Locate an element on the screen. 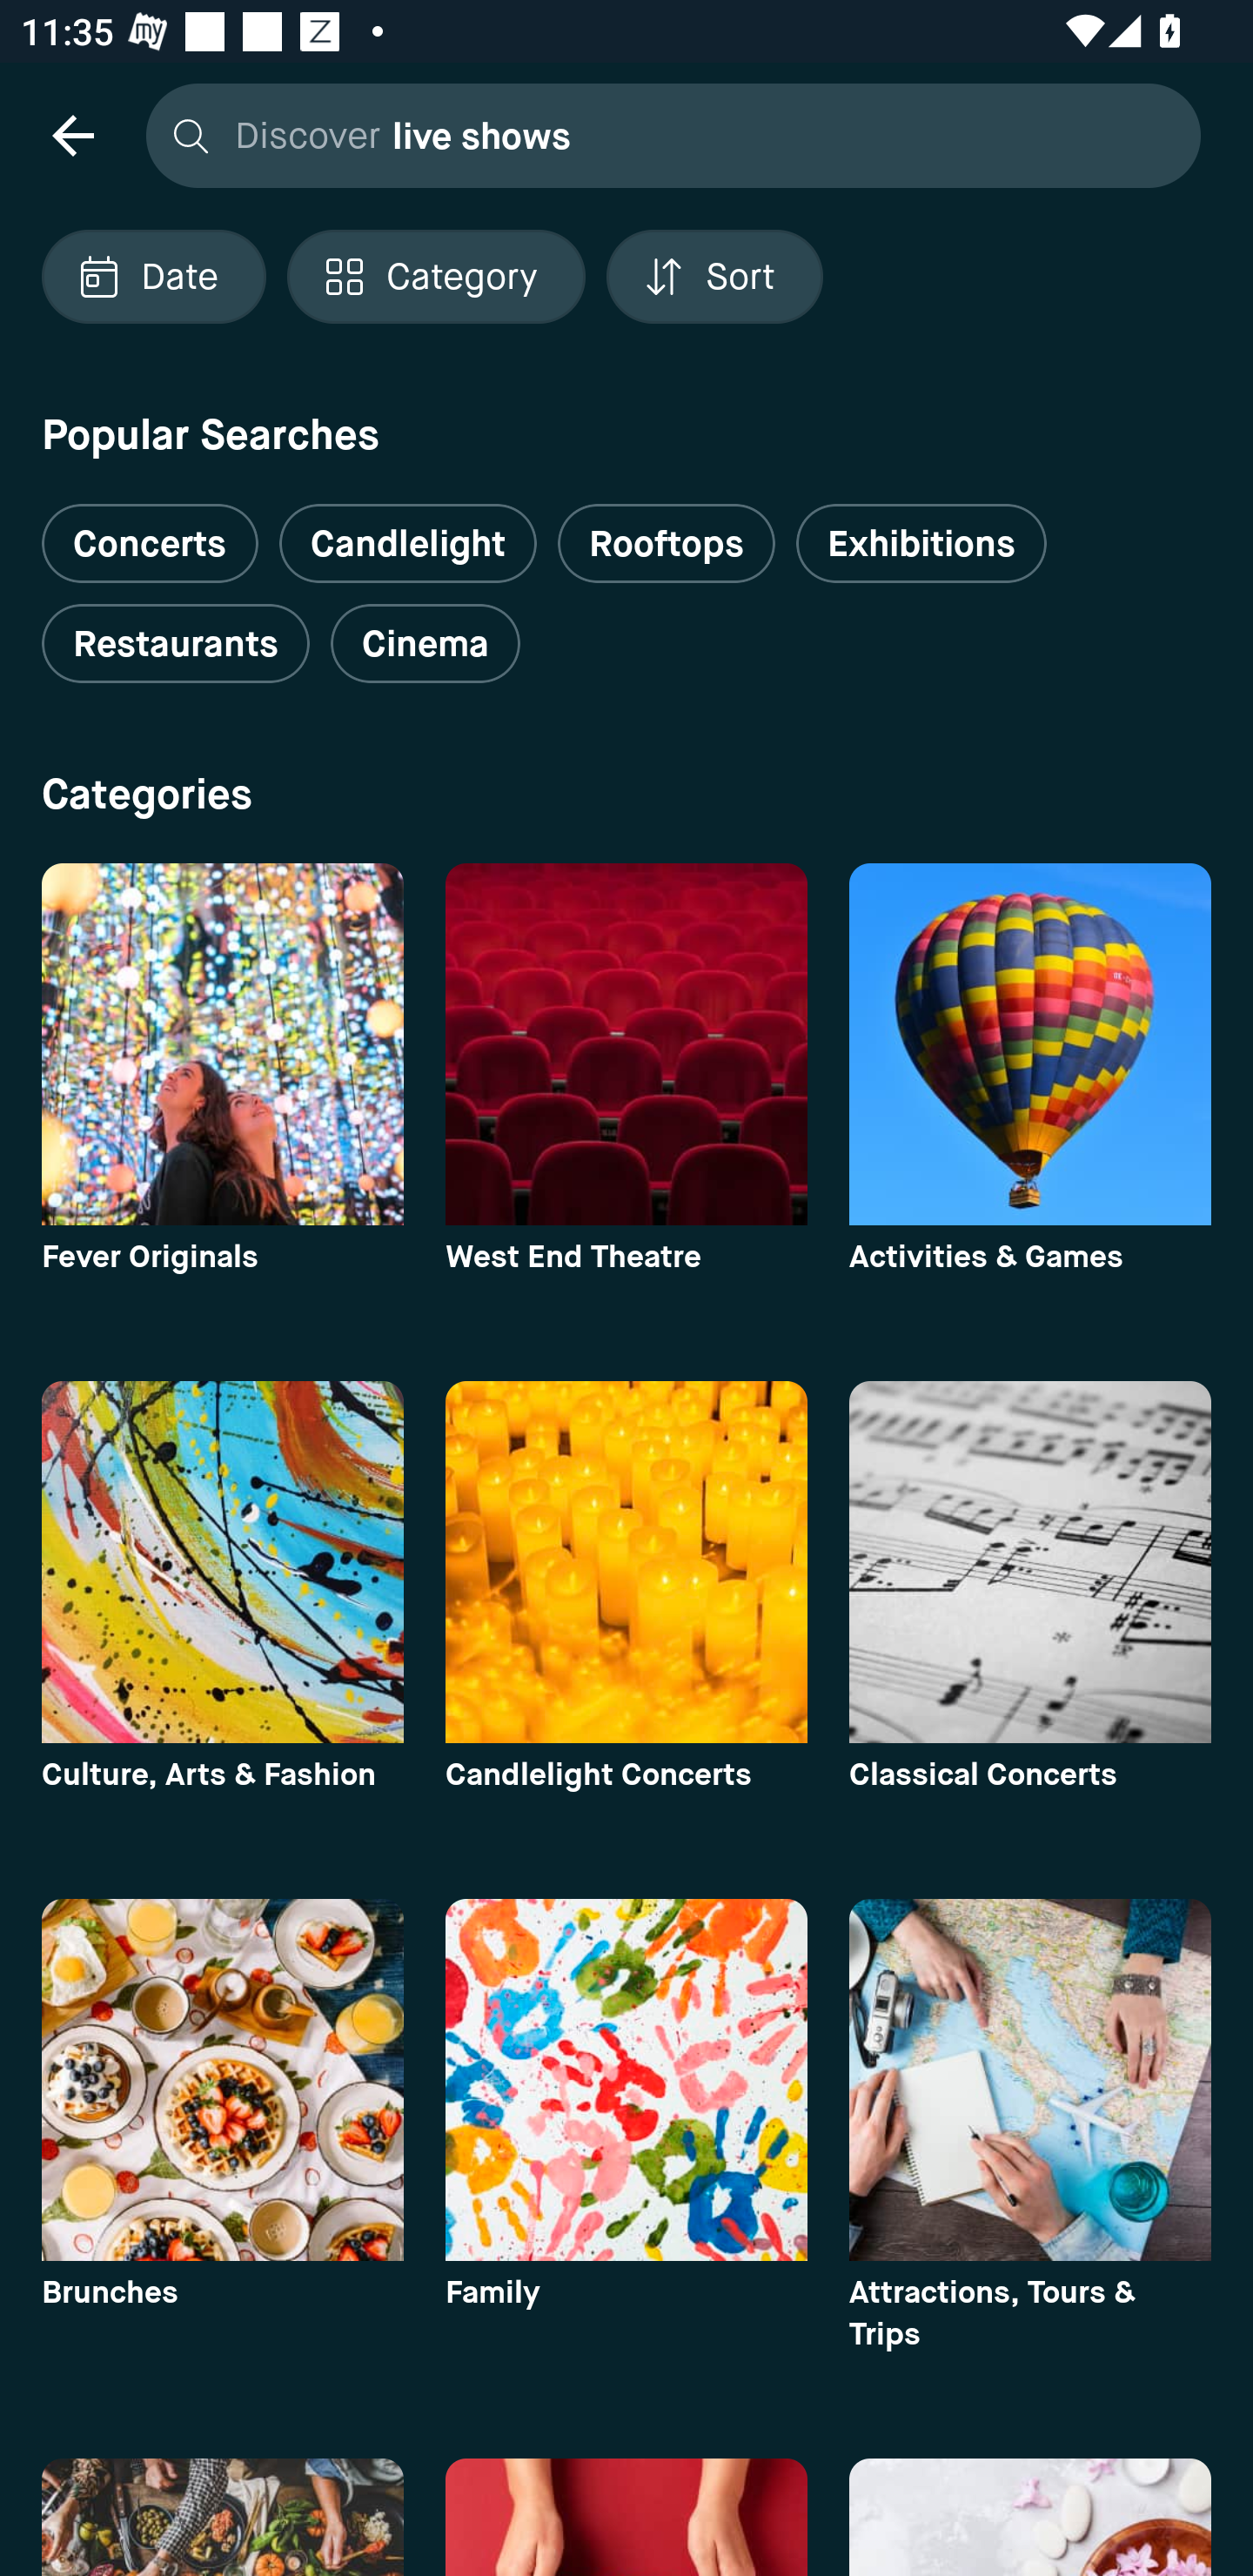 Image resolution: width=1253 pixels, height=2576 pixels. category image is located at coordinates (1030, 2080).